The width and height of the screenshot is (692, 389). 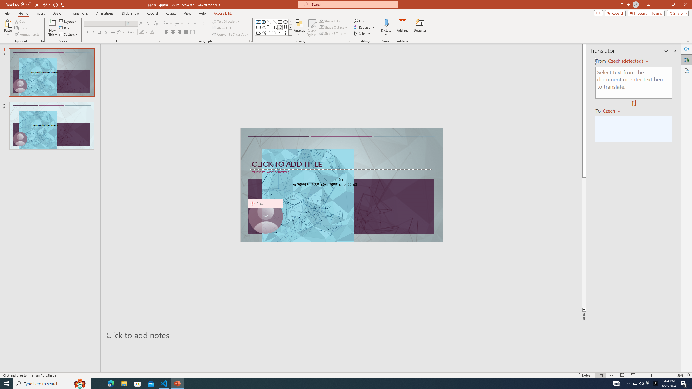 I want to click on Camera 9, No camera detected., so click(x=265, y=216).